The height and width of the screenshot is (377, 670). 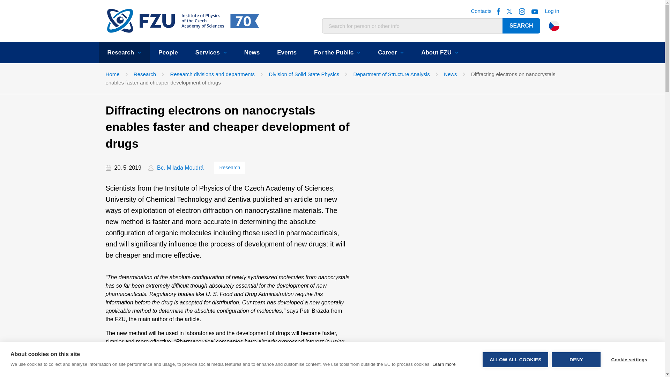 What do you see at coordinates (252, 52) in the screenshot?
I see `News` at bounding box center [252, 52].